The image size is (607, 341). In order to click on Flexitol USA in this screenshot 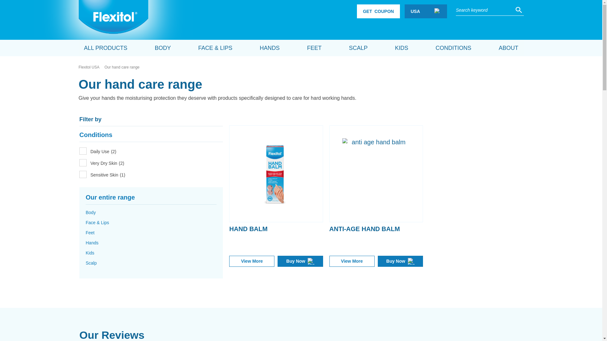, I will do `click(89, 67)`.